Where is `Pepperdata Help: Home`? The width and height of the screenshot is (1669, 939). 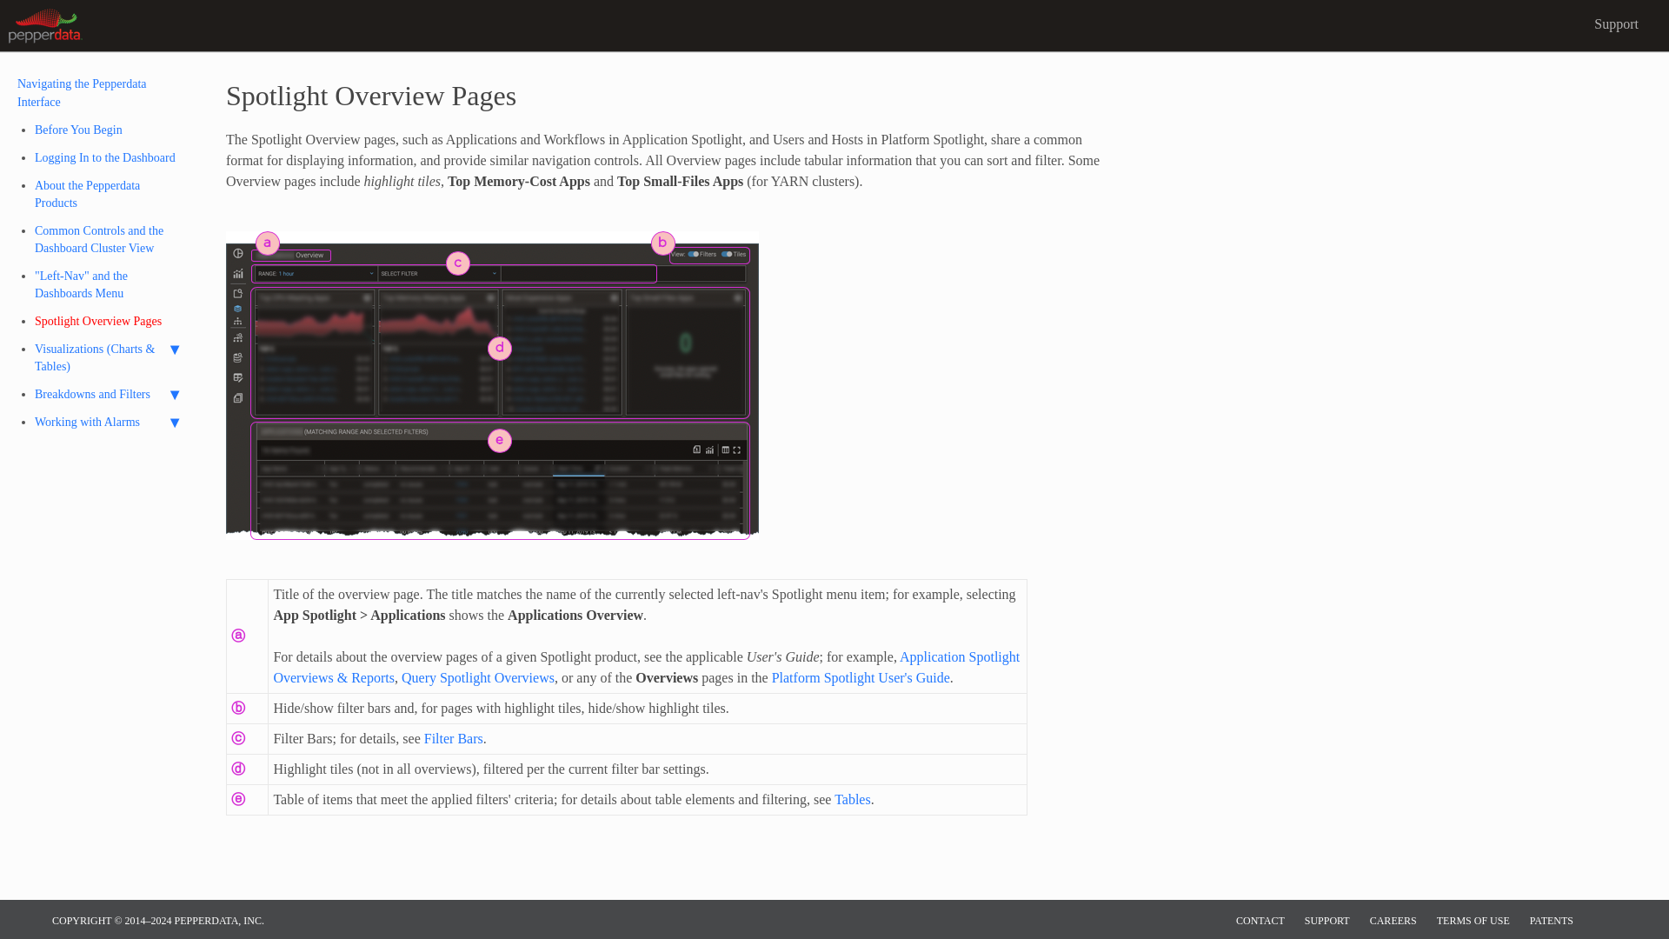 Pepperdata Help: Home is located at coordinates (45, 24).